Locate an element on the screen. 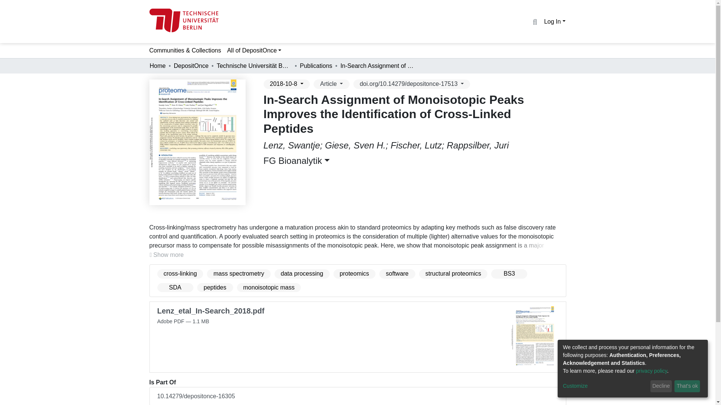  Lenz, Swantje is located at coordinates (292, 145).